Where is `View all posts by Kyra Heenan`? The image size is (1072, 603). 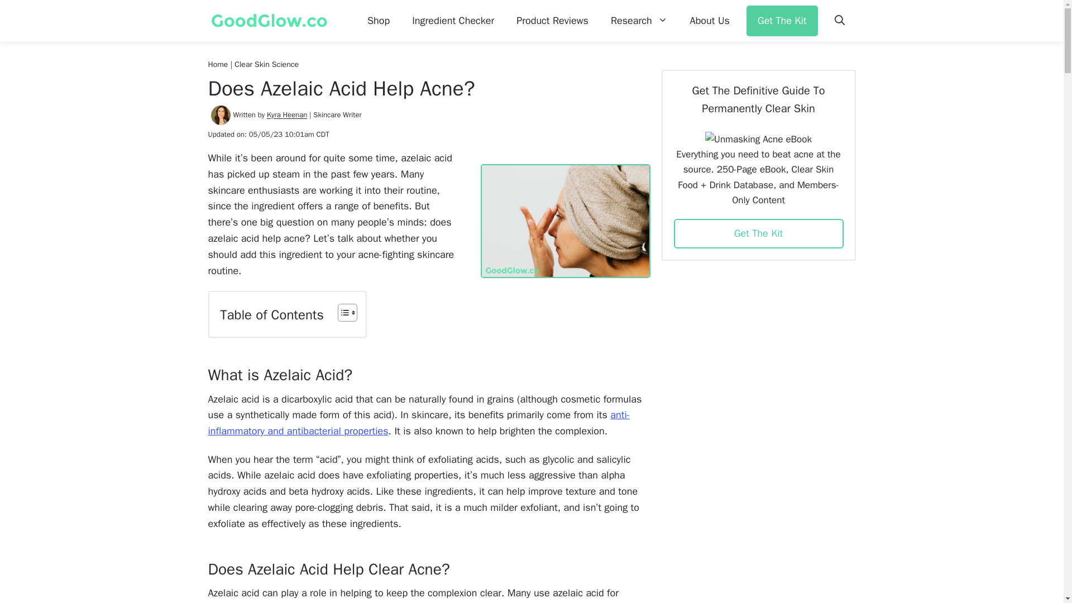
View all posts by Kyra Heenan is located at coordinates (287, 115).